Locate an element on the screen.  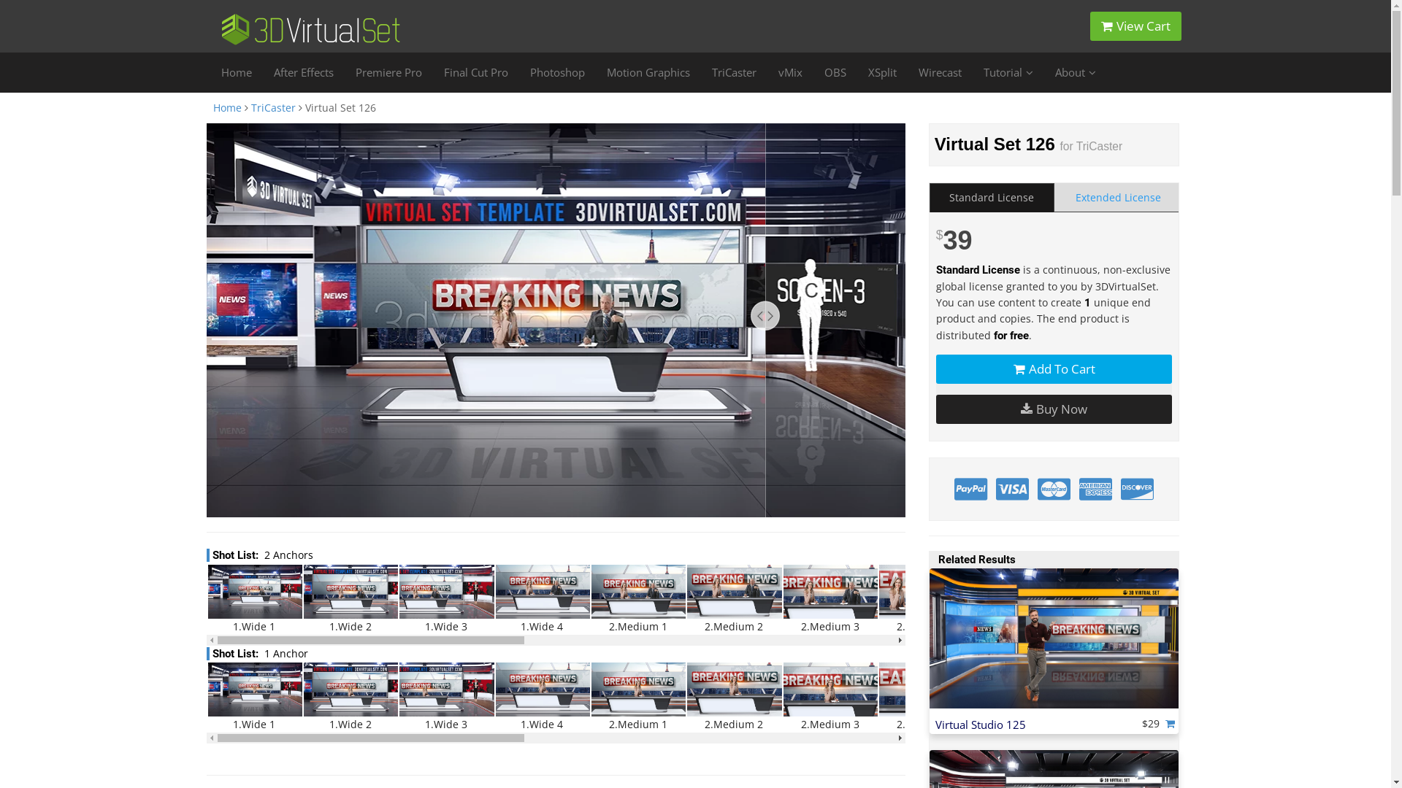
After Effects is located at coordinates (304, 73).